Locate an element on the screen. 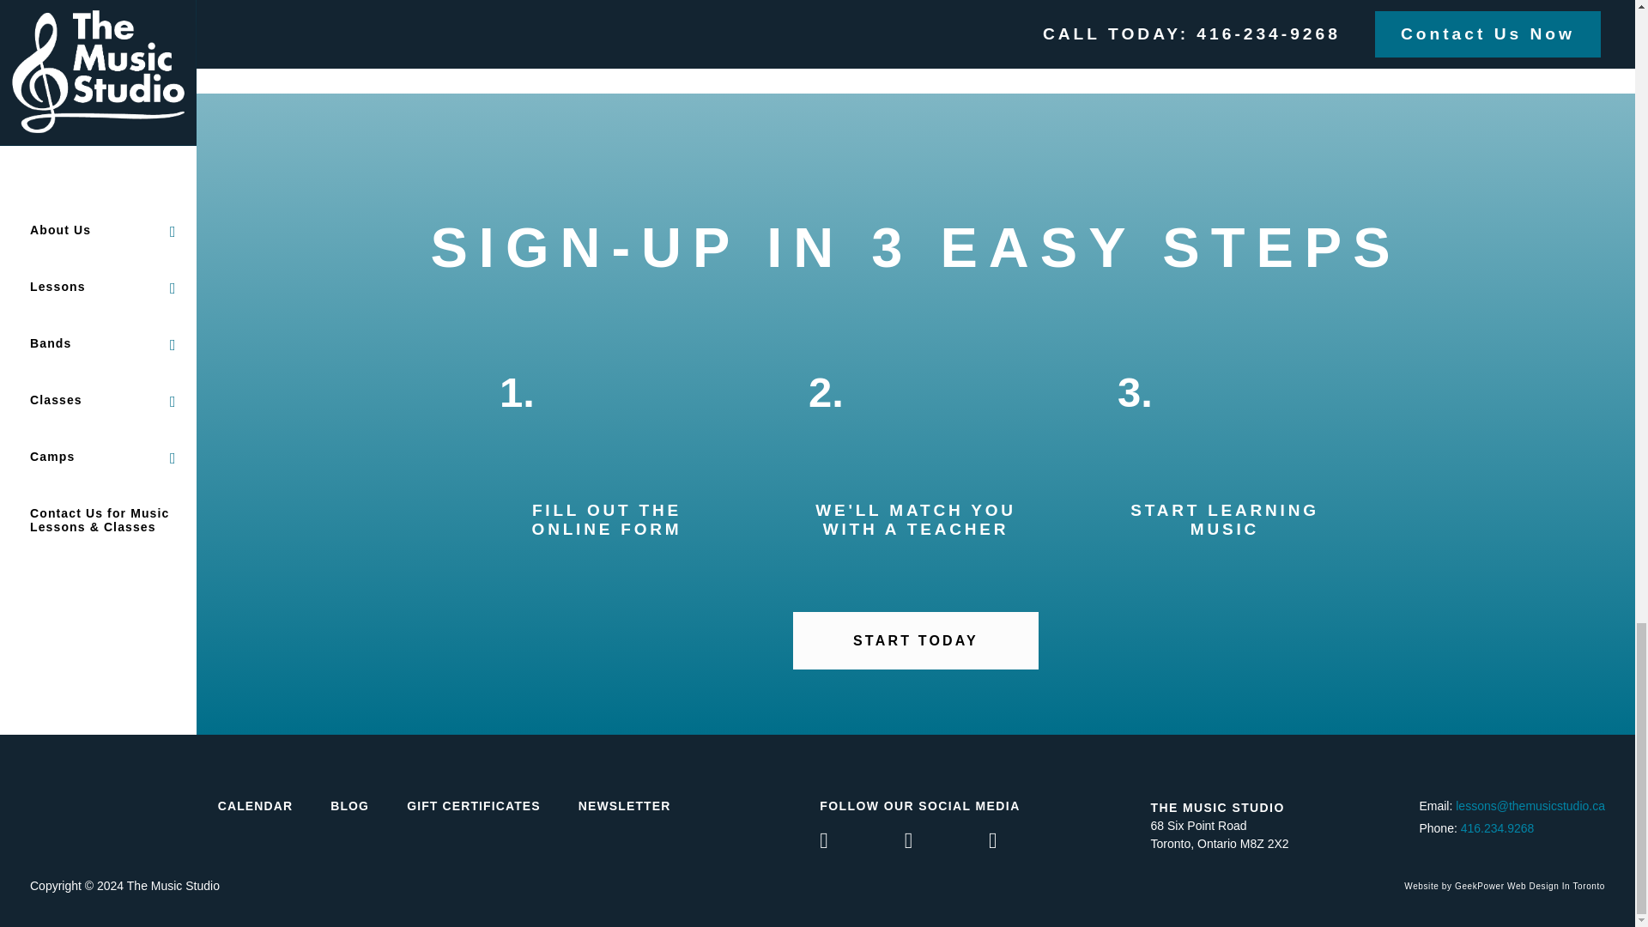 The height and width of the screenshot is (927, 1648). Facebook is located at coordinates (860, 844).